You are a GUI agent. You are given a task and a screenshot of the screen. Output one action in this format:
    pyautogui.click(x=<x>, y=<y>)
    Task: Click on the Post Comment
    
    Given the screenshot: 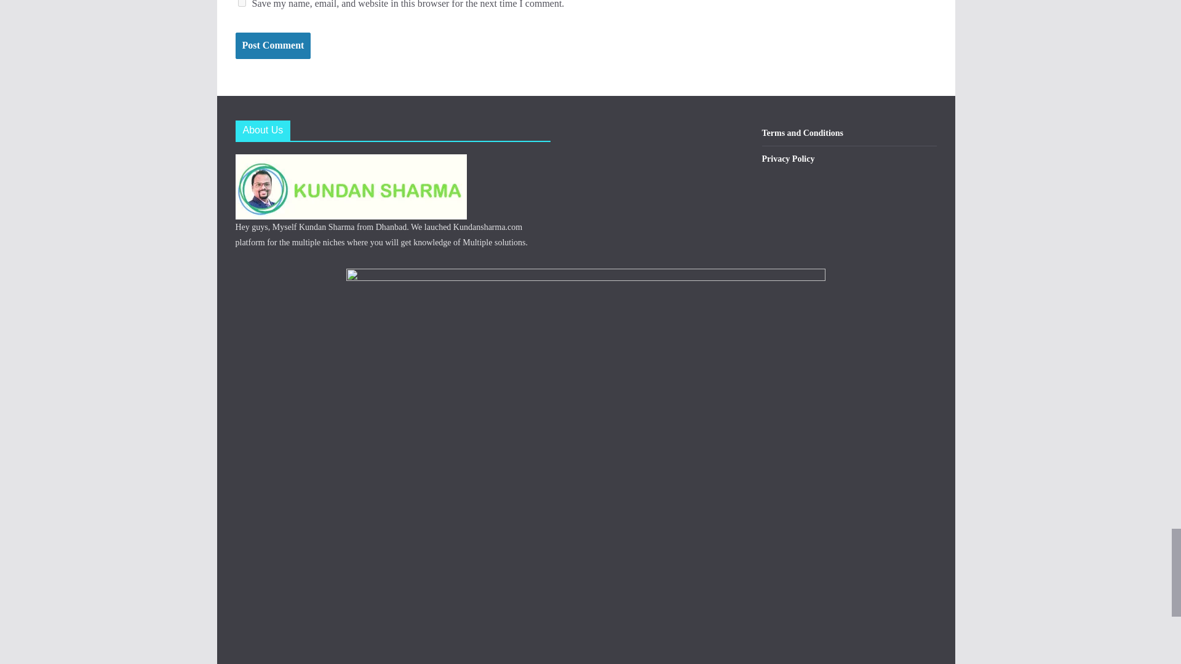 What is the action you would take?
    pyautogui.click(x=272, y=45)
    